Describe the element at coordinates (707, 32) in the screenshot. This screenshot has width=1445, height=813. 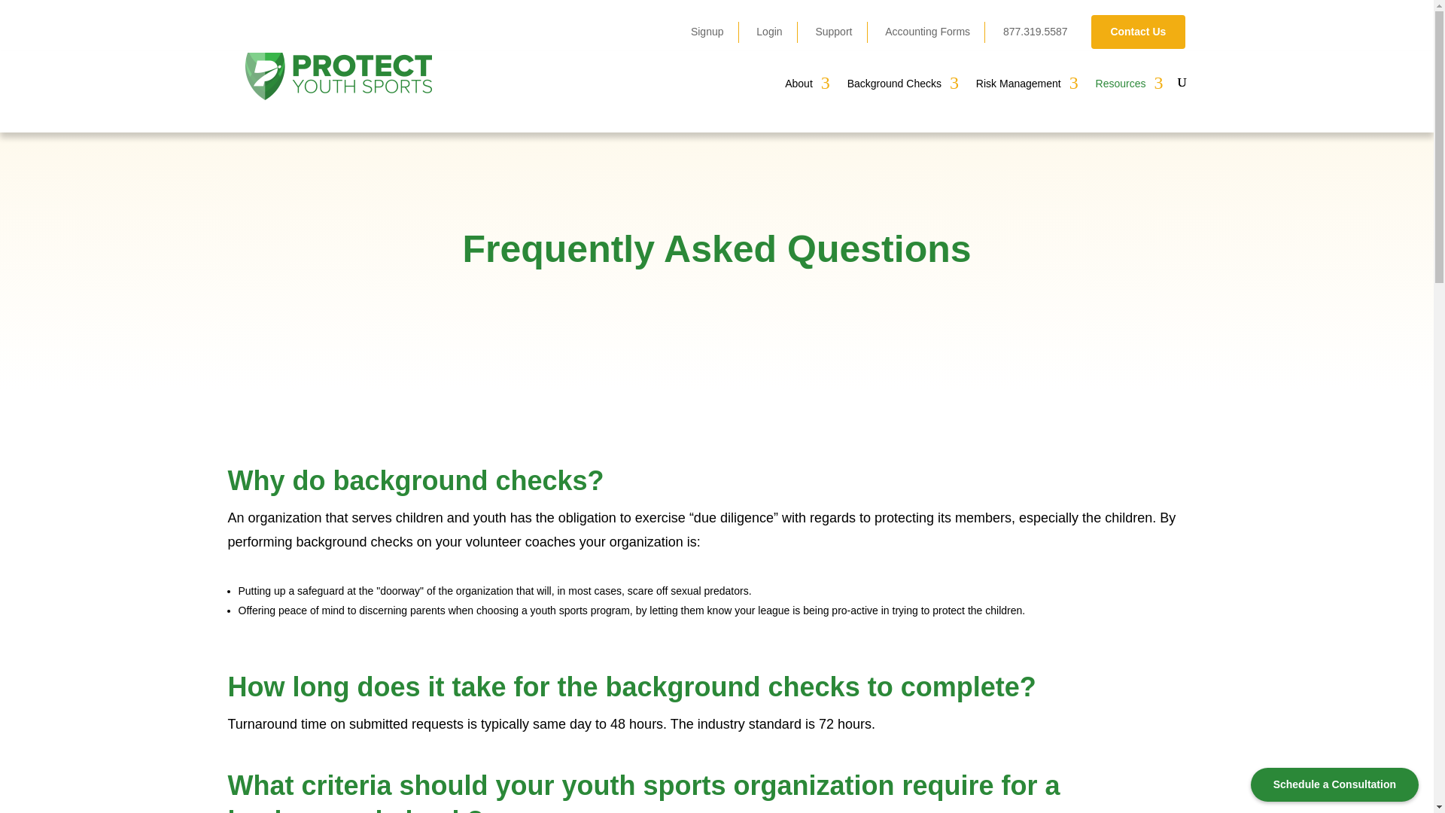
I see `Signup` at that location.